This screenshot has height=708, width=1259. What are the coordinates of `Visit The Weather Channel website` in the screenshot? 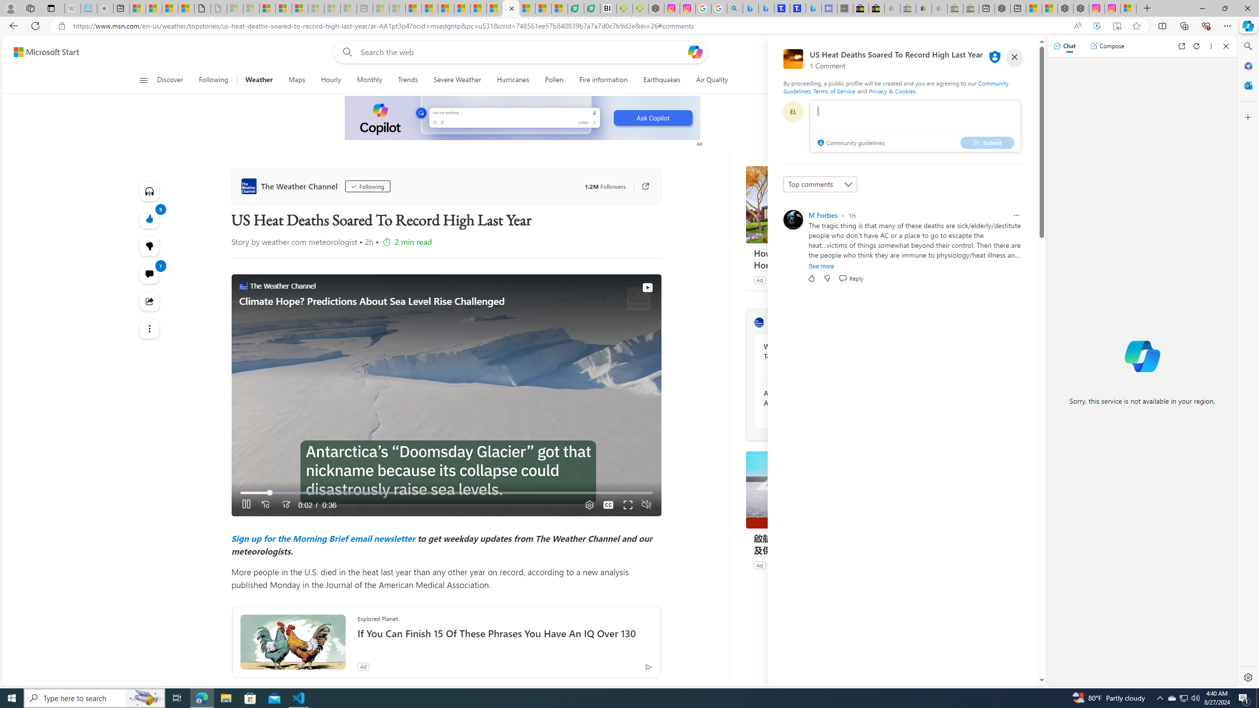 It's located at (880, 322).